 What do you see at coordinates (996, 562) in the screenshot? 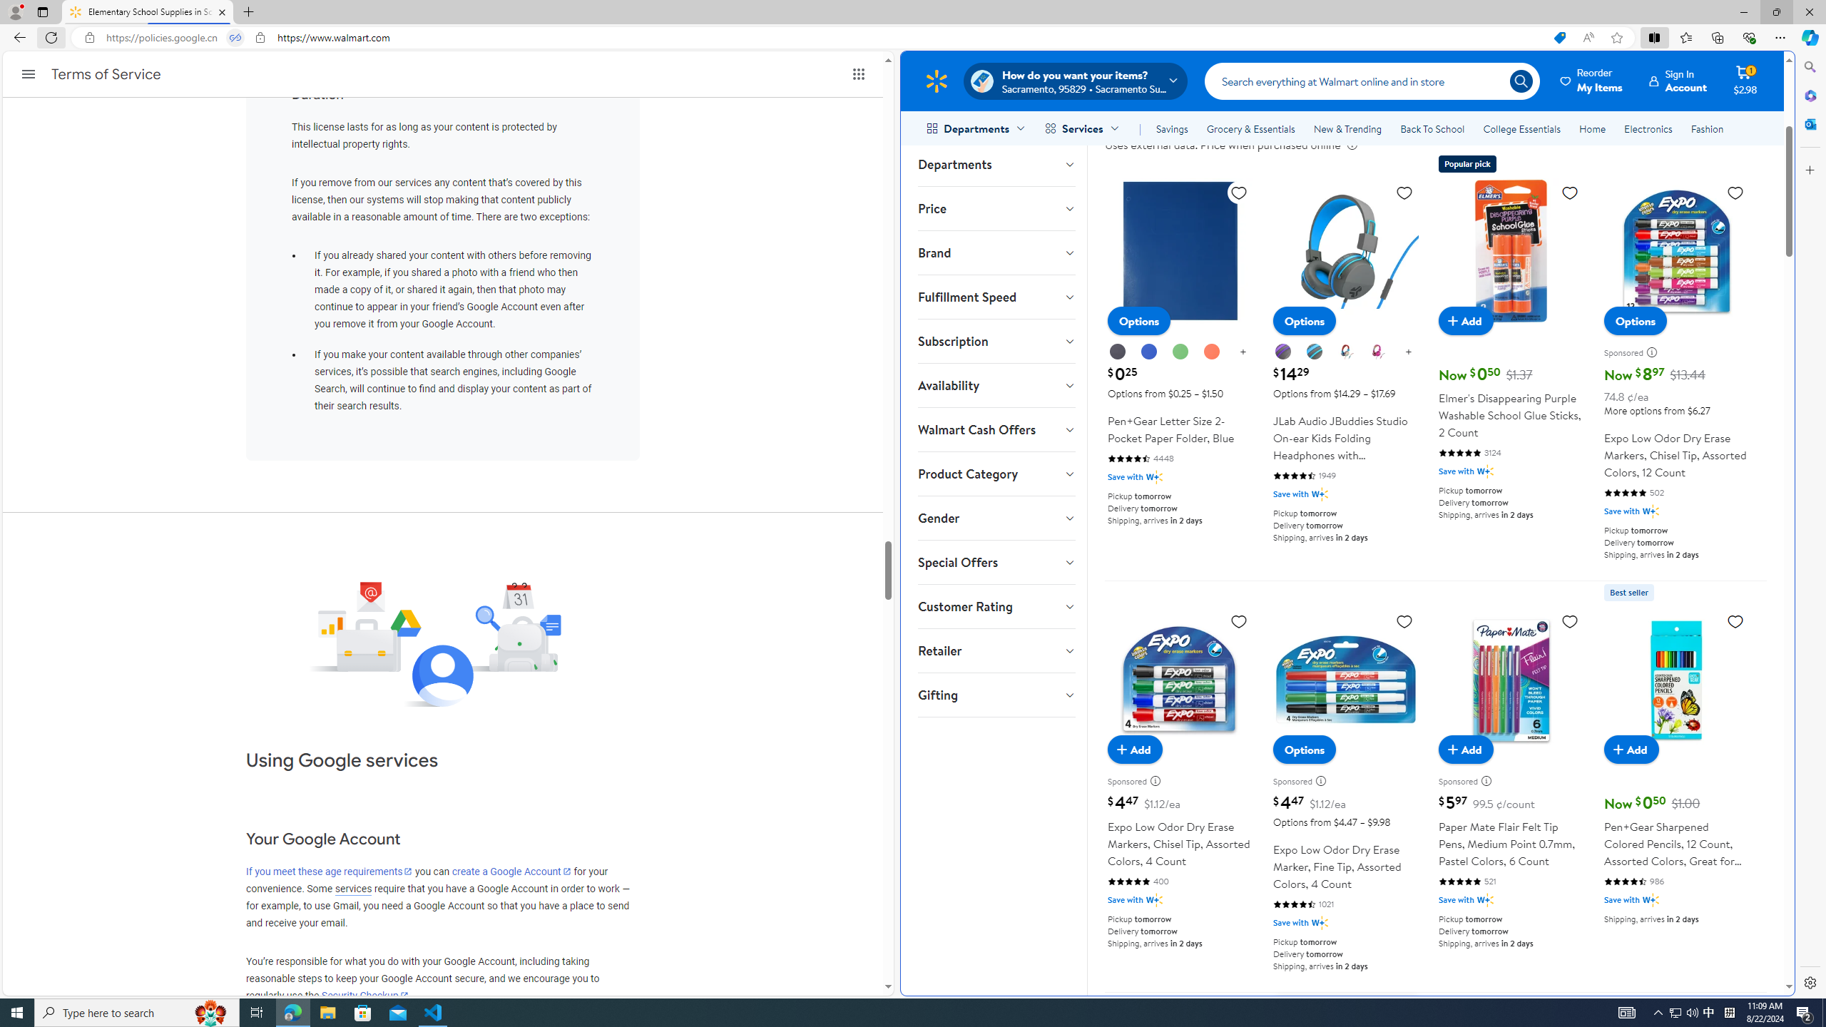
I see `Special Offers` at bounding box center [996, 562].